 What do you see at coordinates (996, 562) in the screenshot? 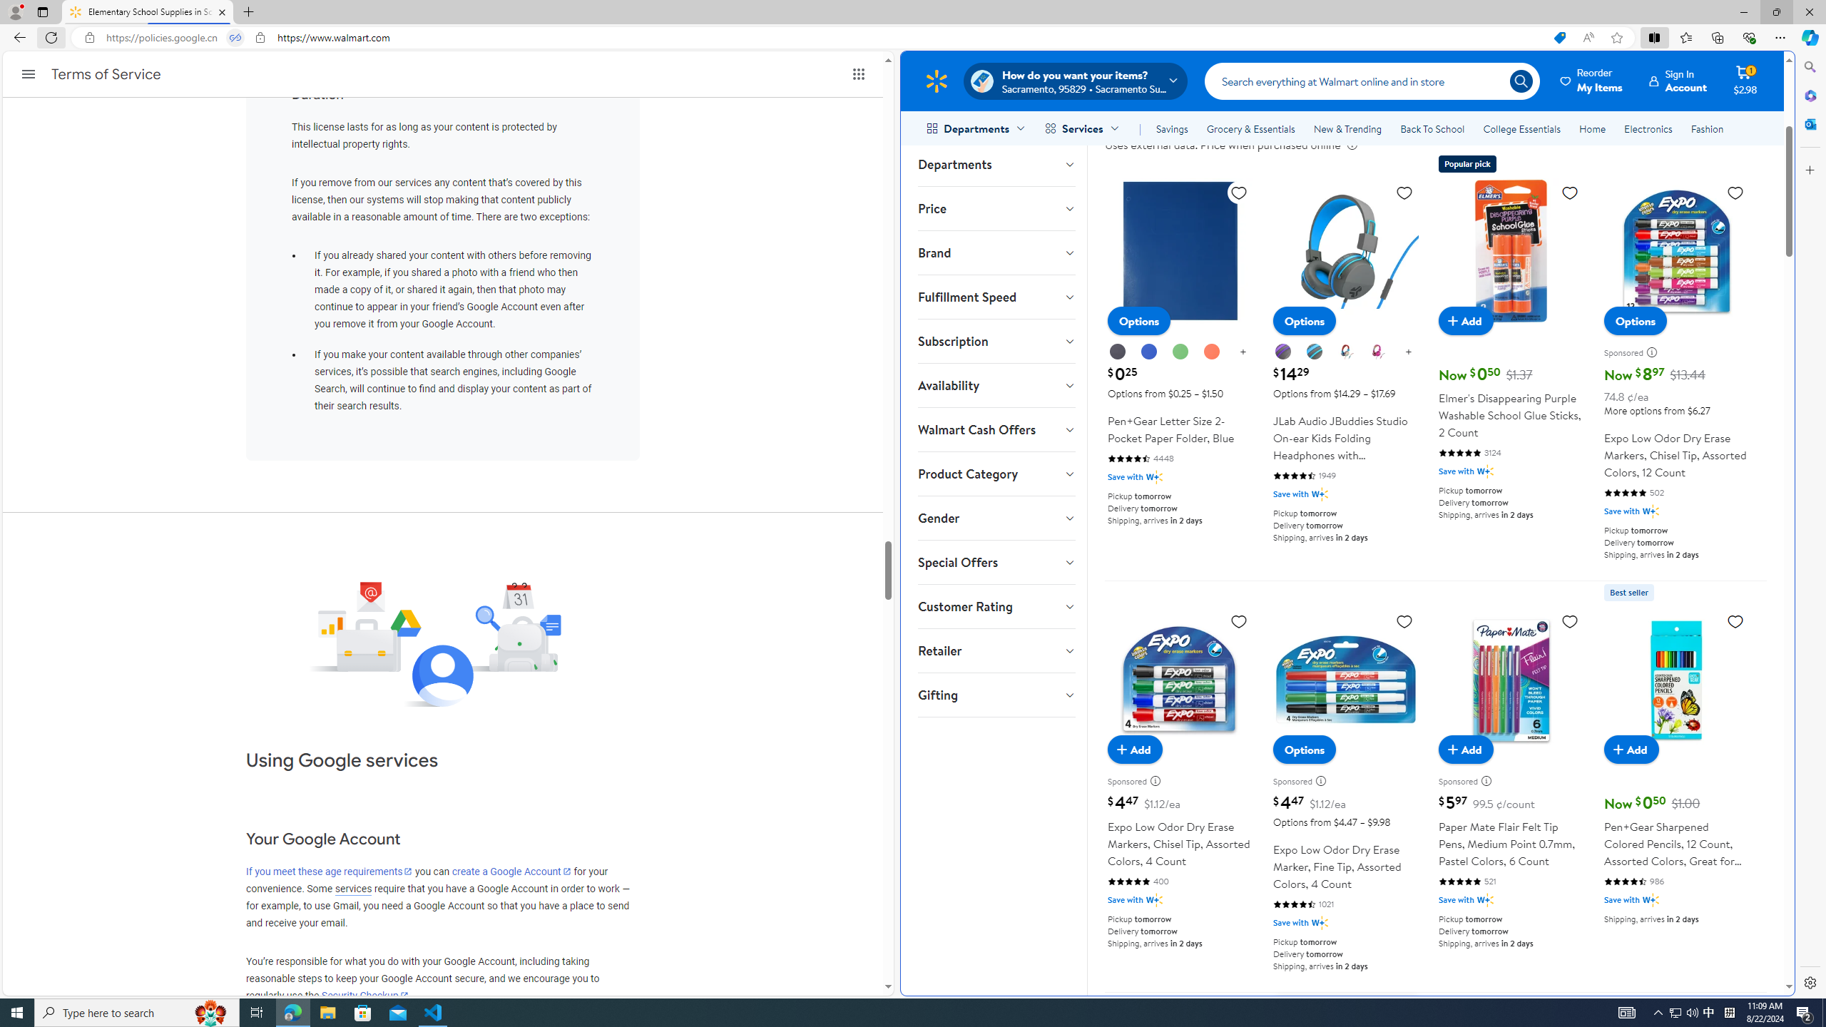
I see `Special Offers` at bounding box center [996, 562].